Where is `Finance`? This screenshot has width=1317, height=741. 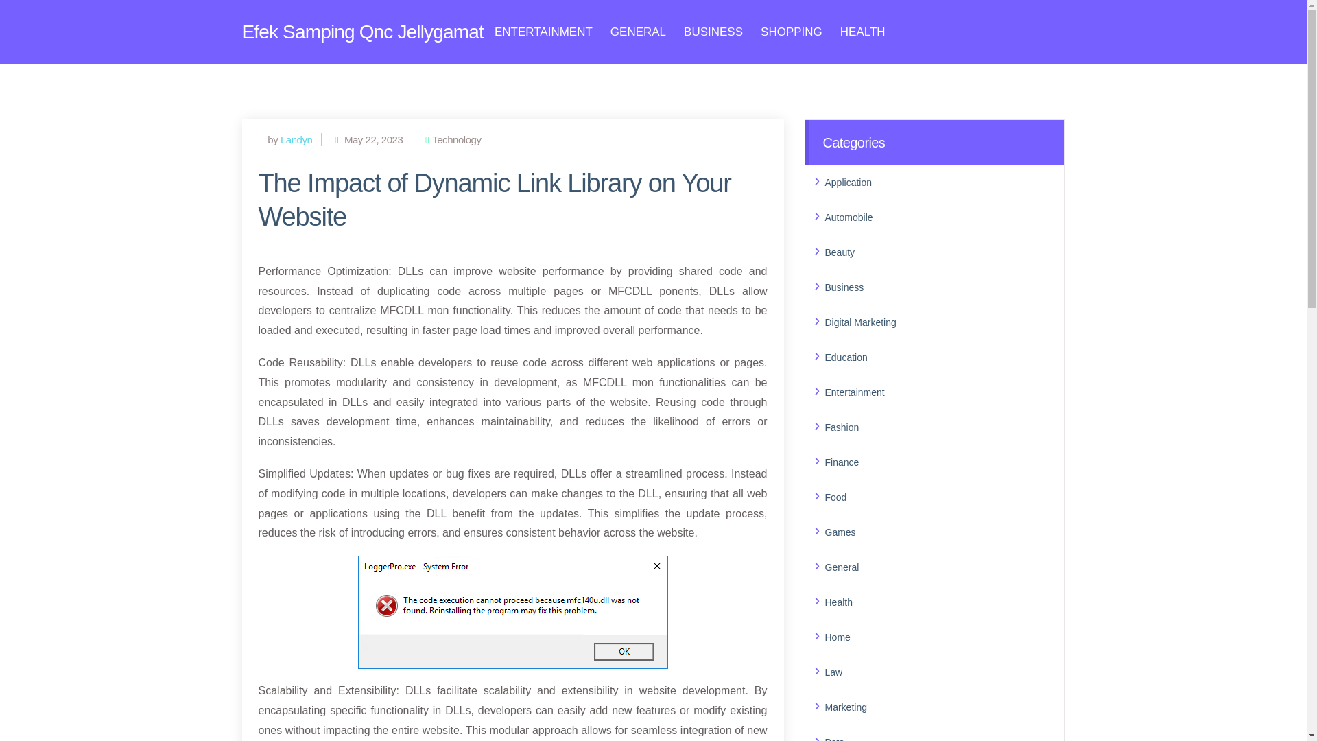
Finance is located at coordinates (939, 461).